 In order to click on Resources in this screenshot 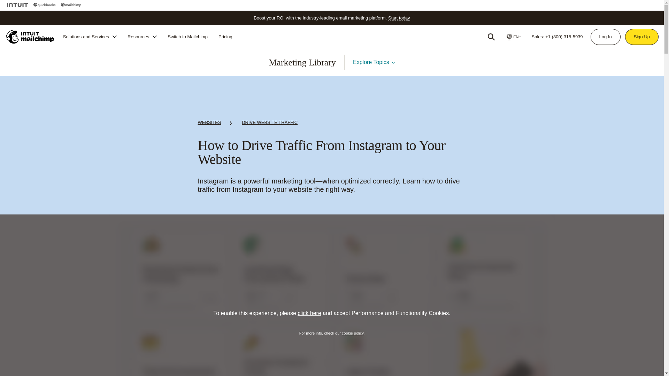, I will do `click(142, 37)`.